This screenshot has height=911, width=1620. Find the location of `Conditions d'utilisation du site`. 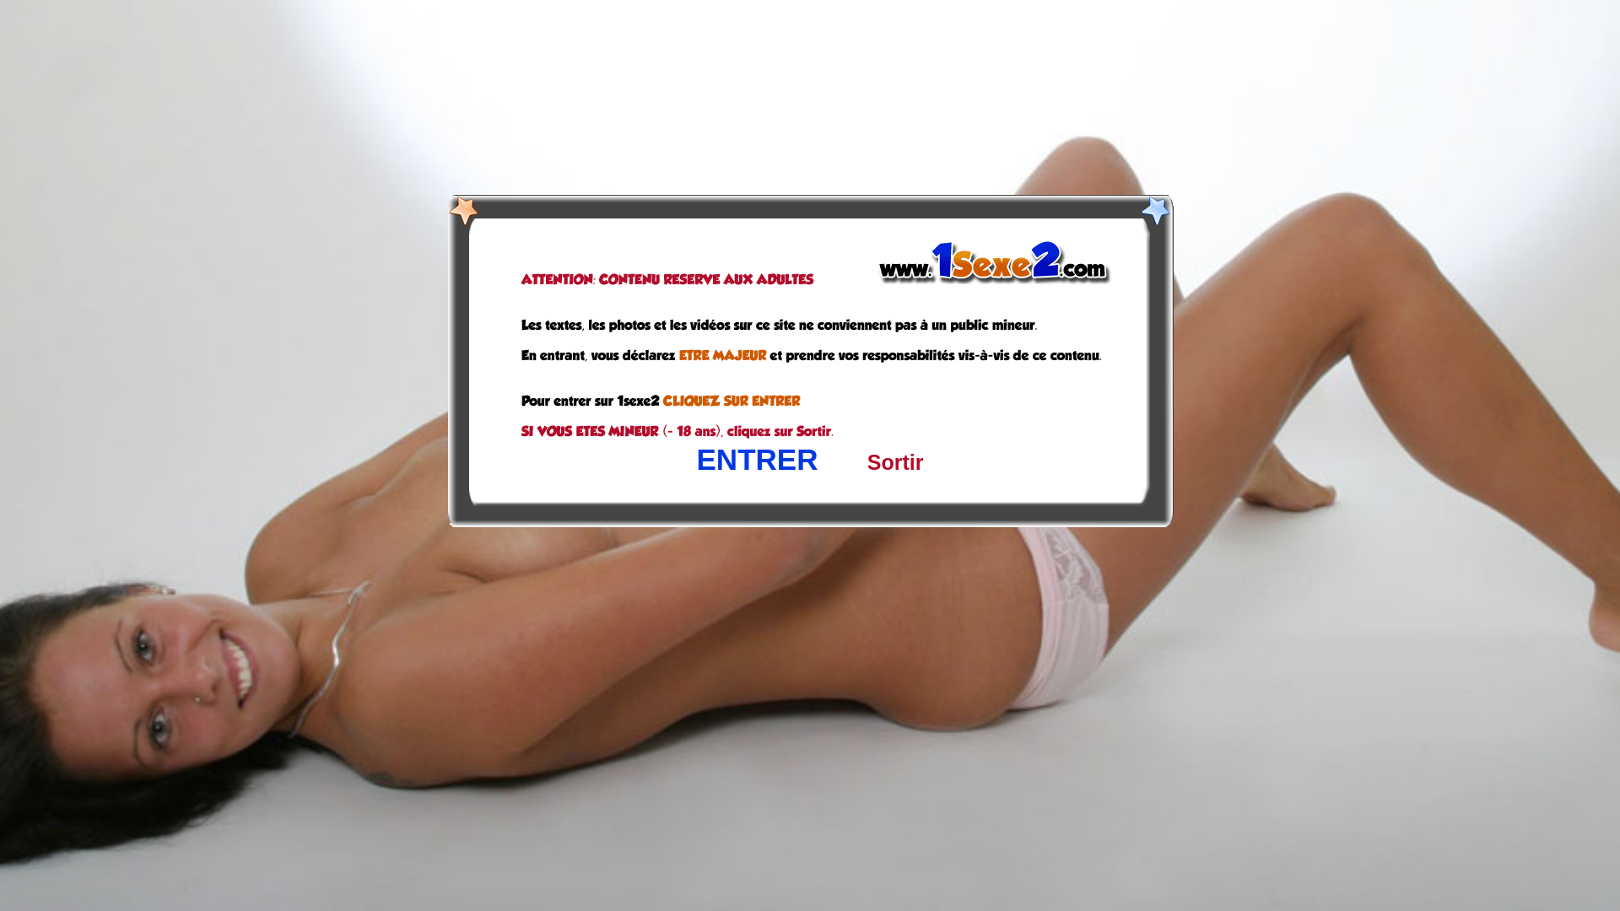

Conditions d'utilisation du site is located at coordinates (663, 675).